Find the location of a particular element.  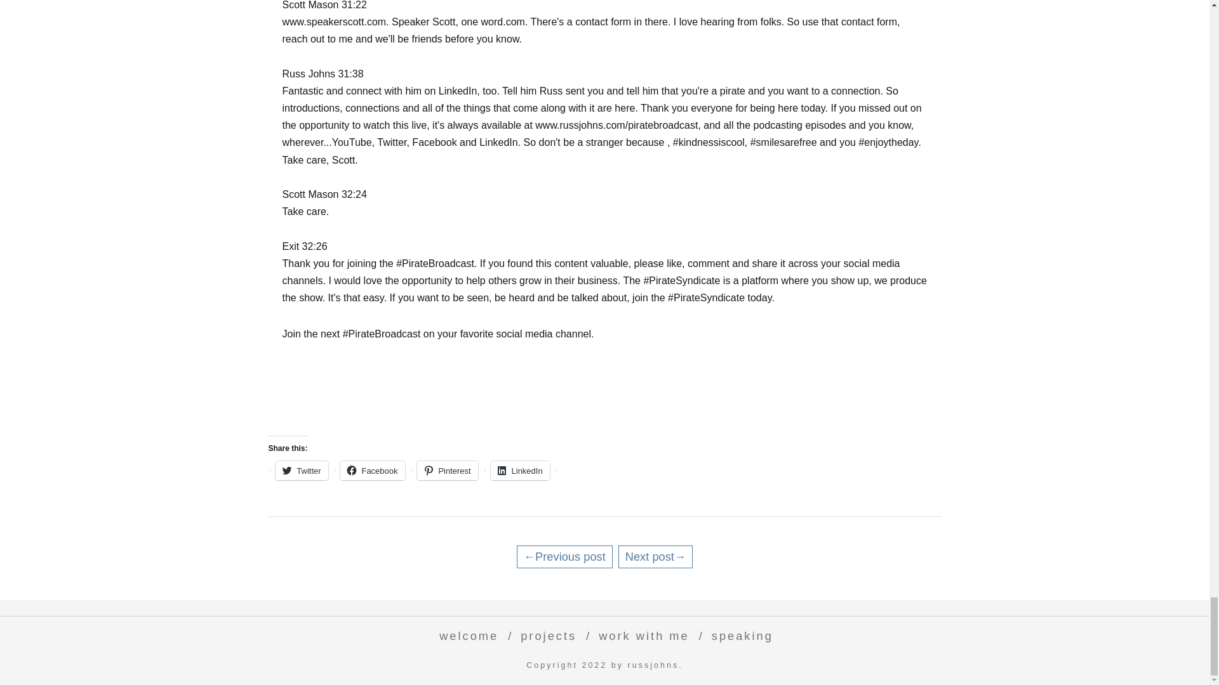

Click to share on Pinterest is located at coordinates (447, 471).